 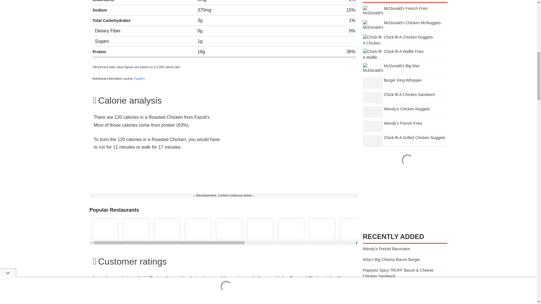 I want to click on Total Carbohydrates, so click(x=111, y=20).